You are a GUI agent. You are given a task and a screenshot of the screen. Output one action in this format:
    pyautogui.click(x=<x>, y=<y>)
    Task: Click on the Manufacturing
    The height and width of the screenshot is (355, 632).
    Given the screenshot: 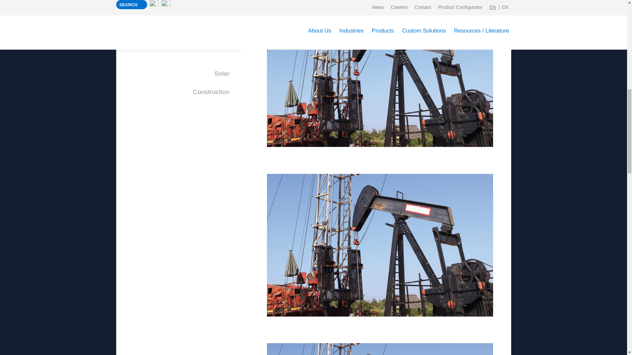 What is the action you would take?
    pyautogui.click(x=178, y=4)
    